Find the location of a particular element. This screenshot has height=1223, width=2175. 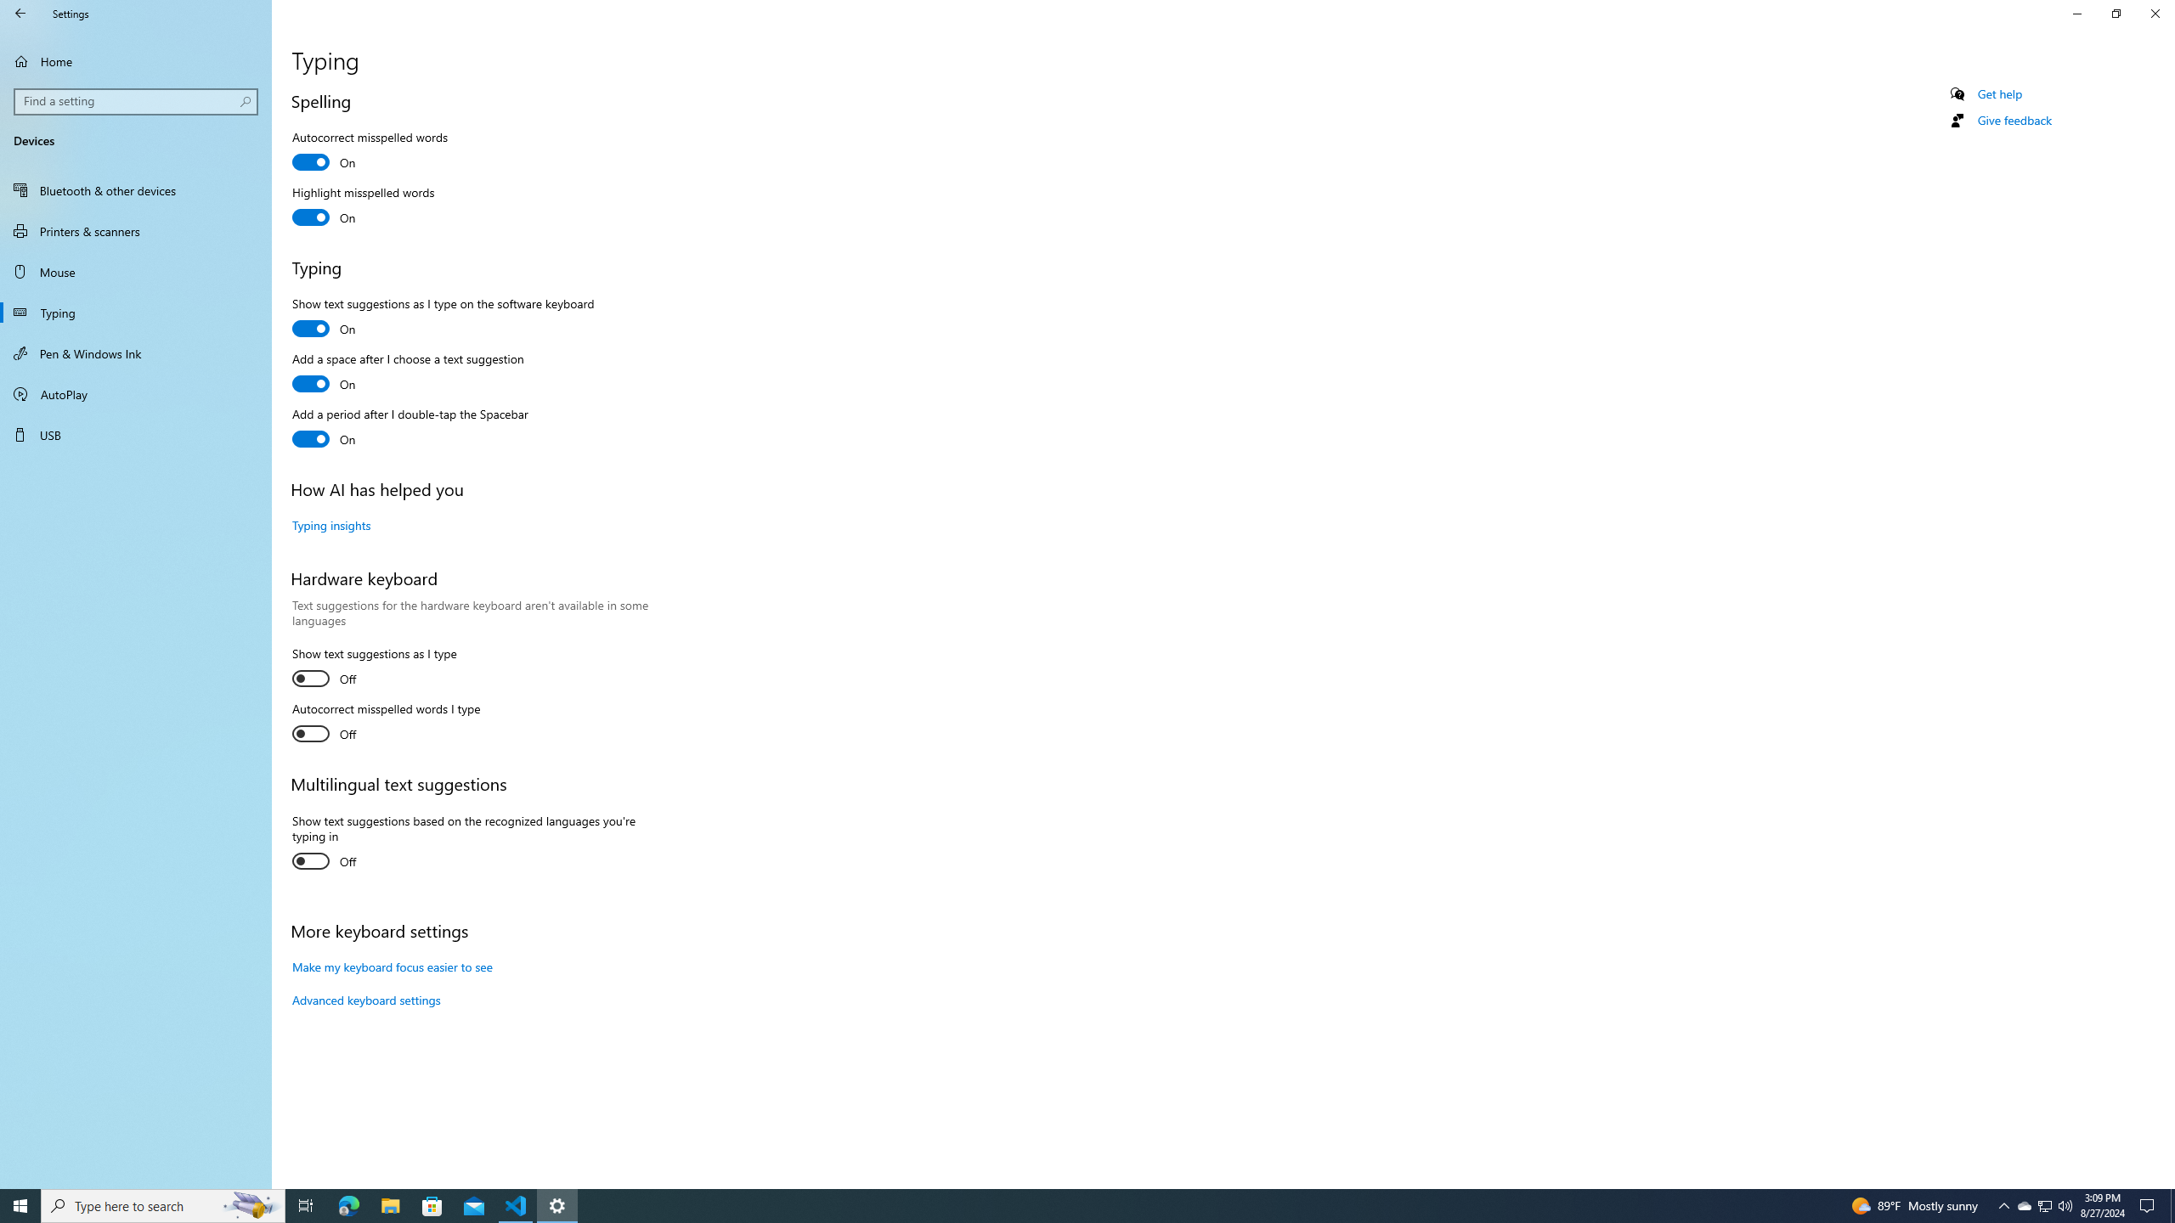

Settings - 1 running window is located at coordinates (557, 1206).